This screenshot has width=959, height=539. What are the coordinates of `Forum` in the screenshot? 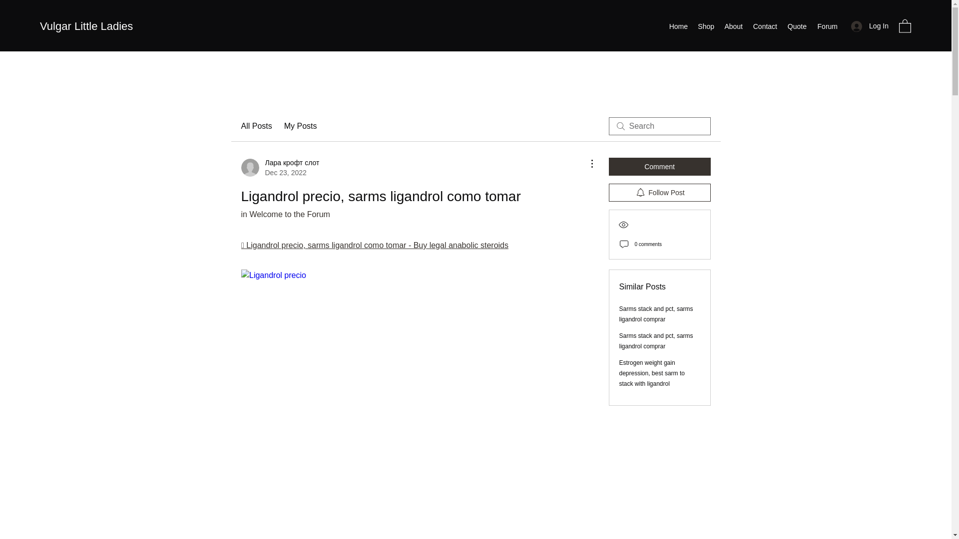 It's located at (827, 26).